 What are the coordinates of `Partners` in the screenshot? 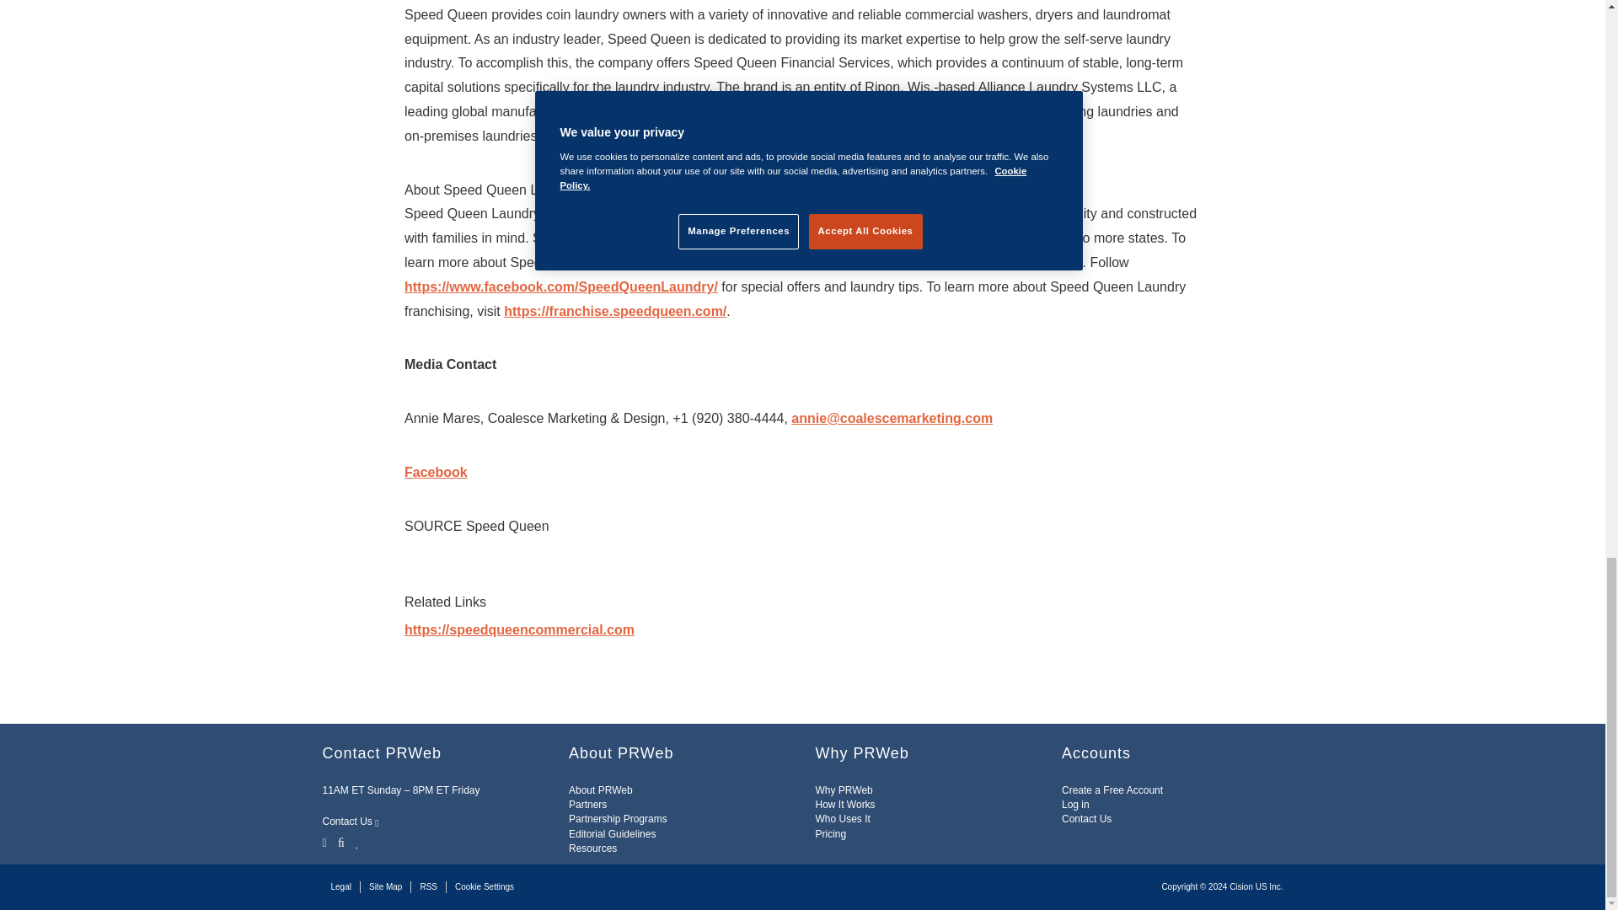 It's located at (588, 805).